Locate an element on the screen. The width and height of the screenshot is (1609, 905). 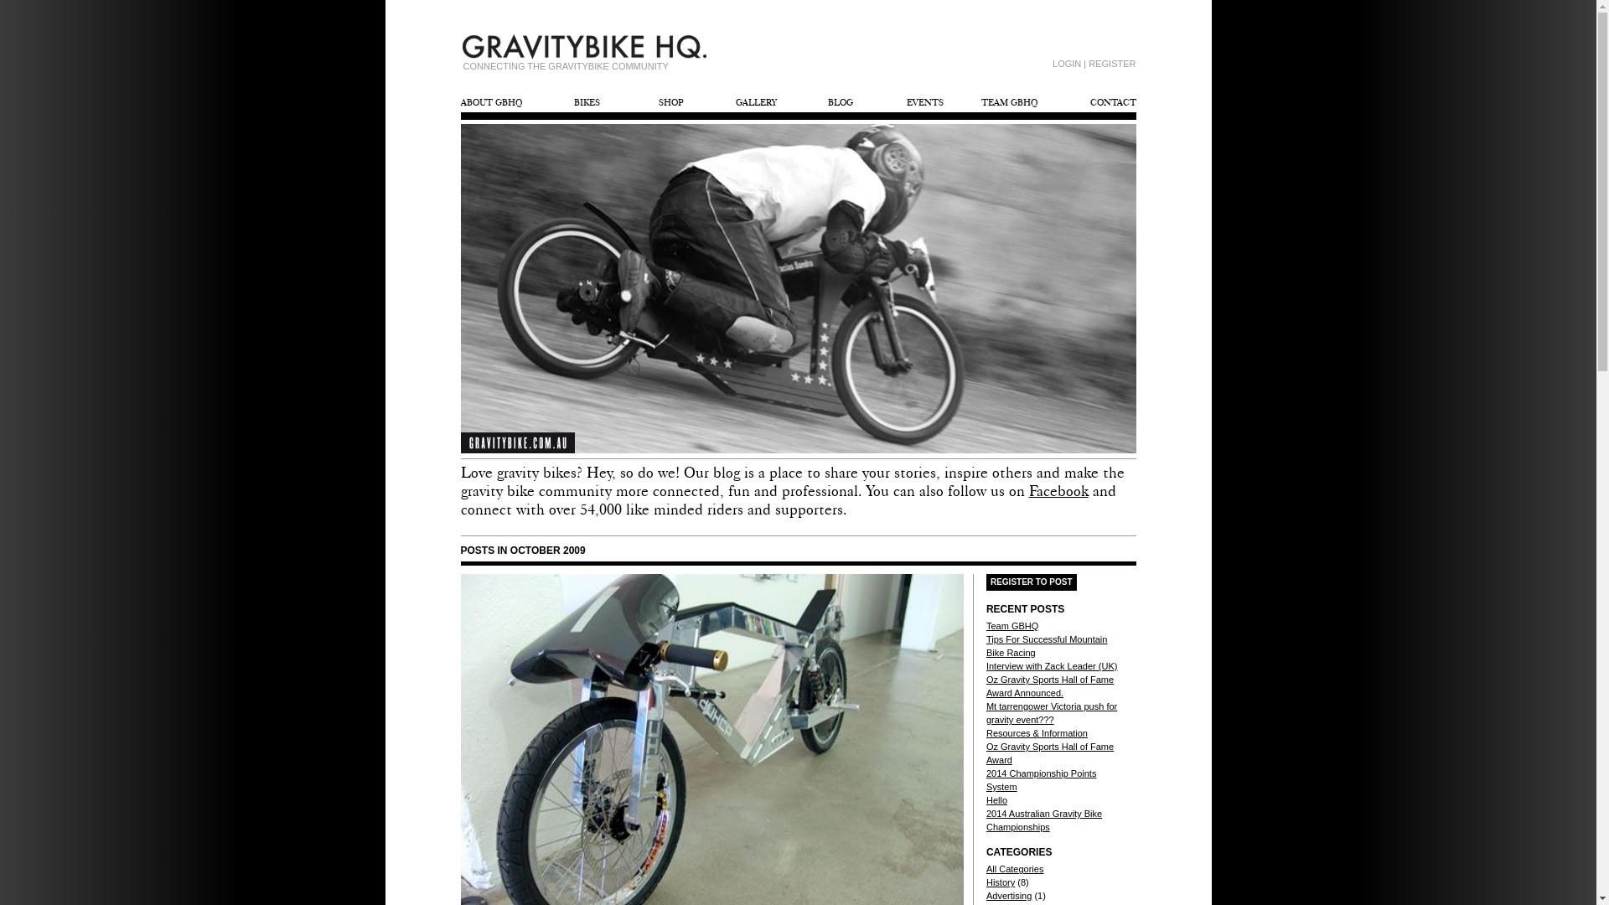
REGISTER TO POST is located at coordinates (1032, 582).